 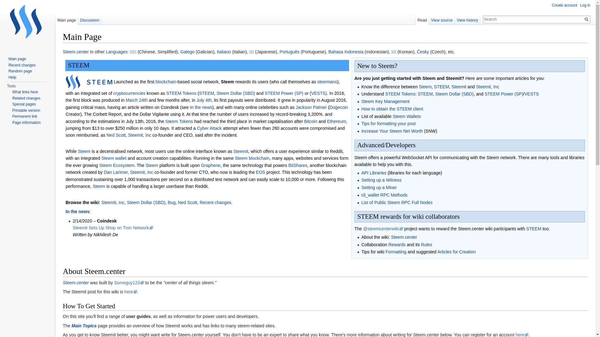 I want to click on Steemit, Inc, so click(x=140, y=135).